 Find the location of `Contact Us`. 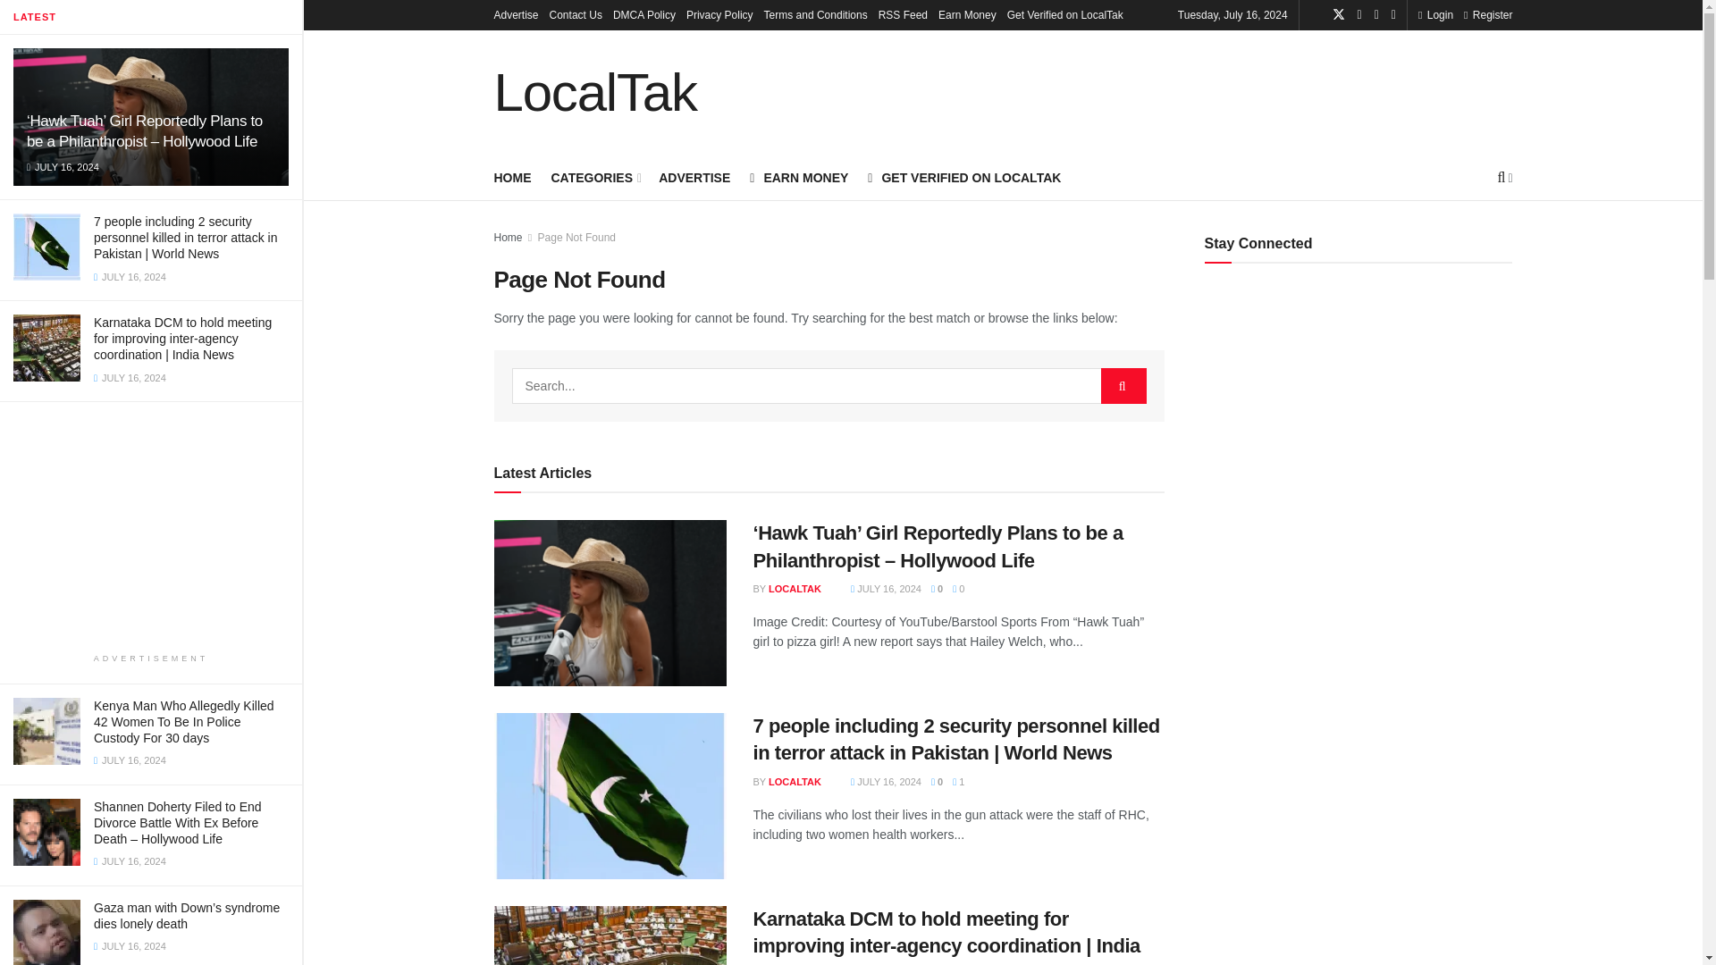

Contact Us is located at coordinates (576, 14).